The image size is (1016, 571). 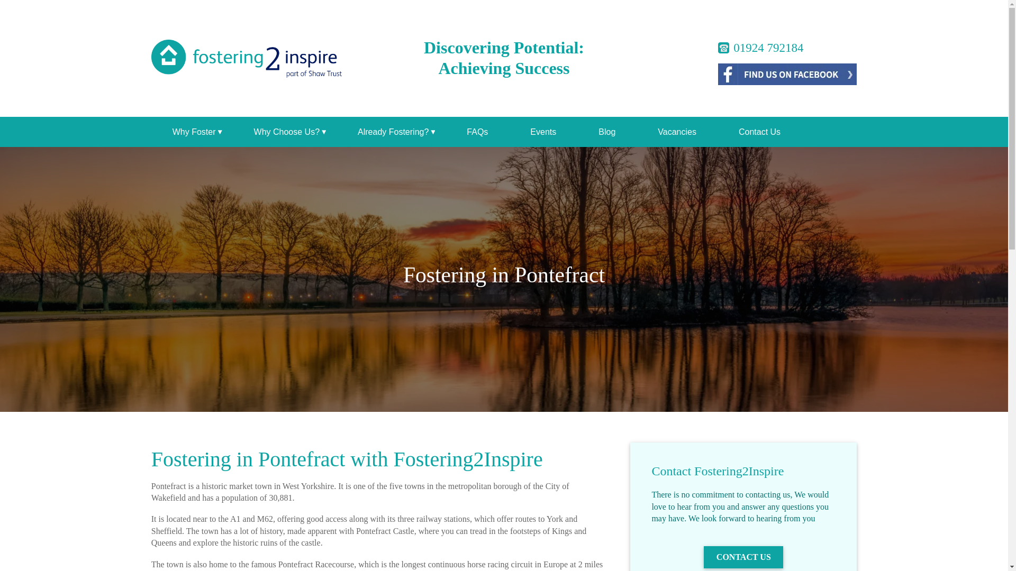 What do you see at coordinates (677, 132) in the screenshot?
I see `Vacancies` at bounding box center [677, 132].